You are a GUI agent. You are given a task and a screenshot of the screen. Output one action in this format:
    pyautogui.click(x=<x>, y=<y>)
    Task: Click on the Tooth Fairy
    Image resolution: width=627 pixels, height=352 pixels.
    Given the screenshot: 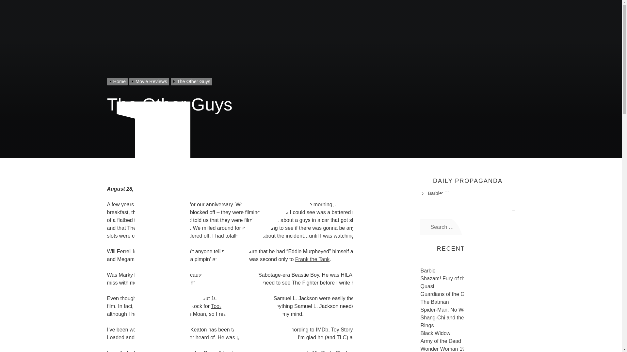 What is the action you would take?
    pyautogui.click(x=223, y=306)
    